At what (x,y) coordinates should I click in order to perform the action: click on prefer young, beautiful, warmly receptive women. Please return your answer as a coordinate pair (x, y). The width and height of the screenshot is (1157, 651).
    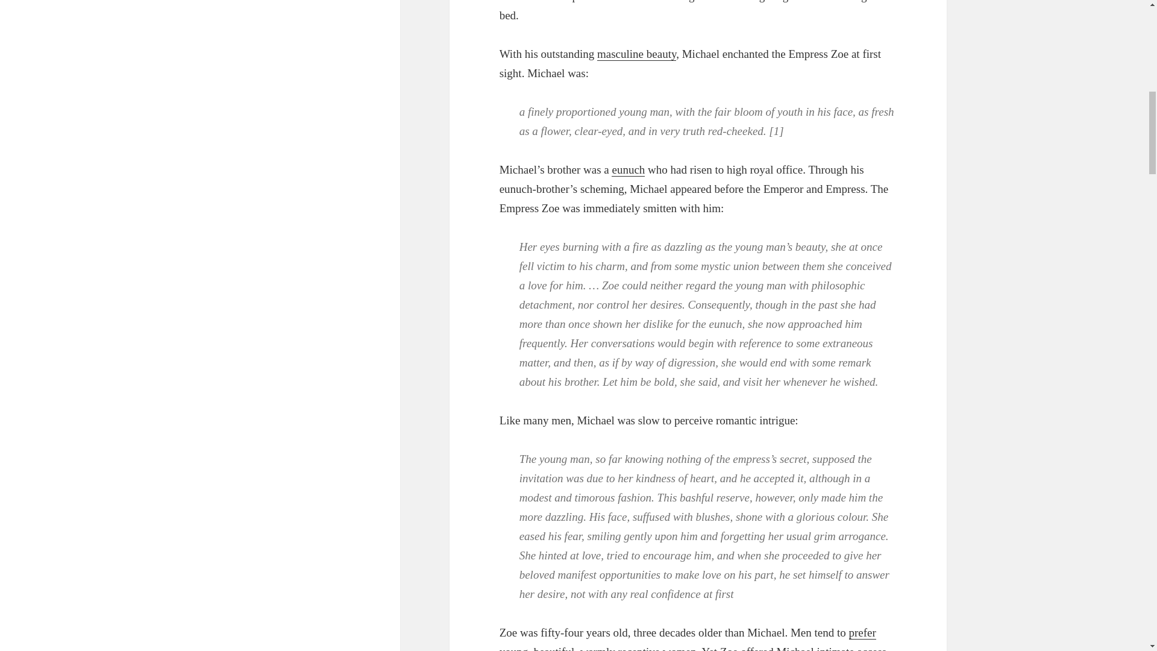
    Looking at the image, I should click on (688, 638).